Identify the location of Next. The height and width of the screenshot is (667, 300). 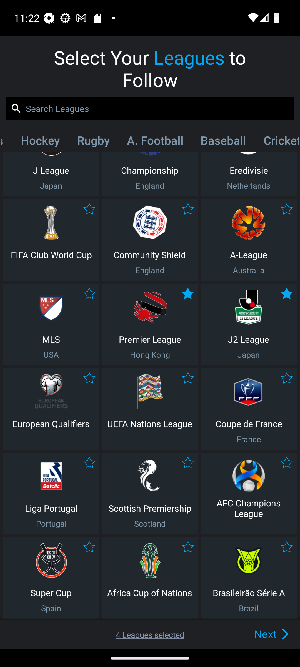
(259, 634).